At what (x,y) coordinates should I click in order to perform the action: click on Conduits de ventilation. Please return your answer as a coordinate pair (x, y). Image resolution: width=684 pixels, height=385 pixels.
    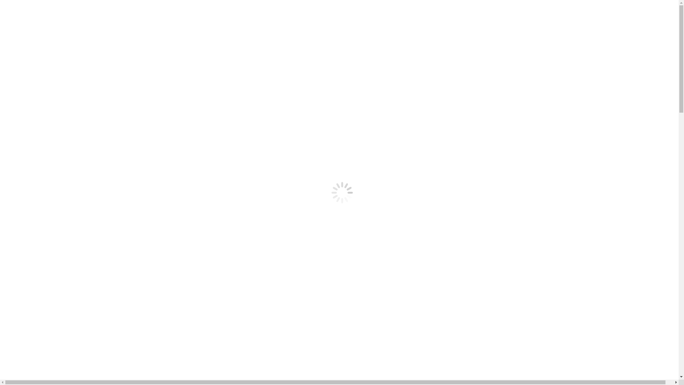
    Looking at the image, I should click on (43, 101).